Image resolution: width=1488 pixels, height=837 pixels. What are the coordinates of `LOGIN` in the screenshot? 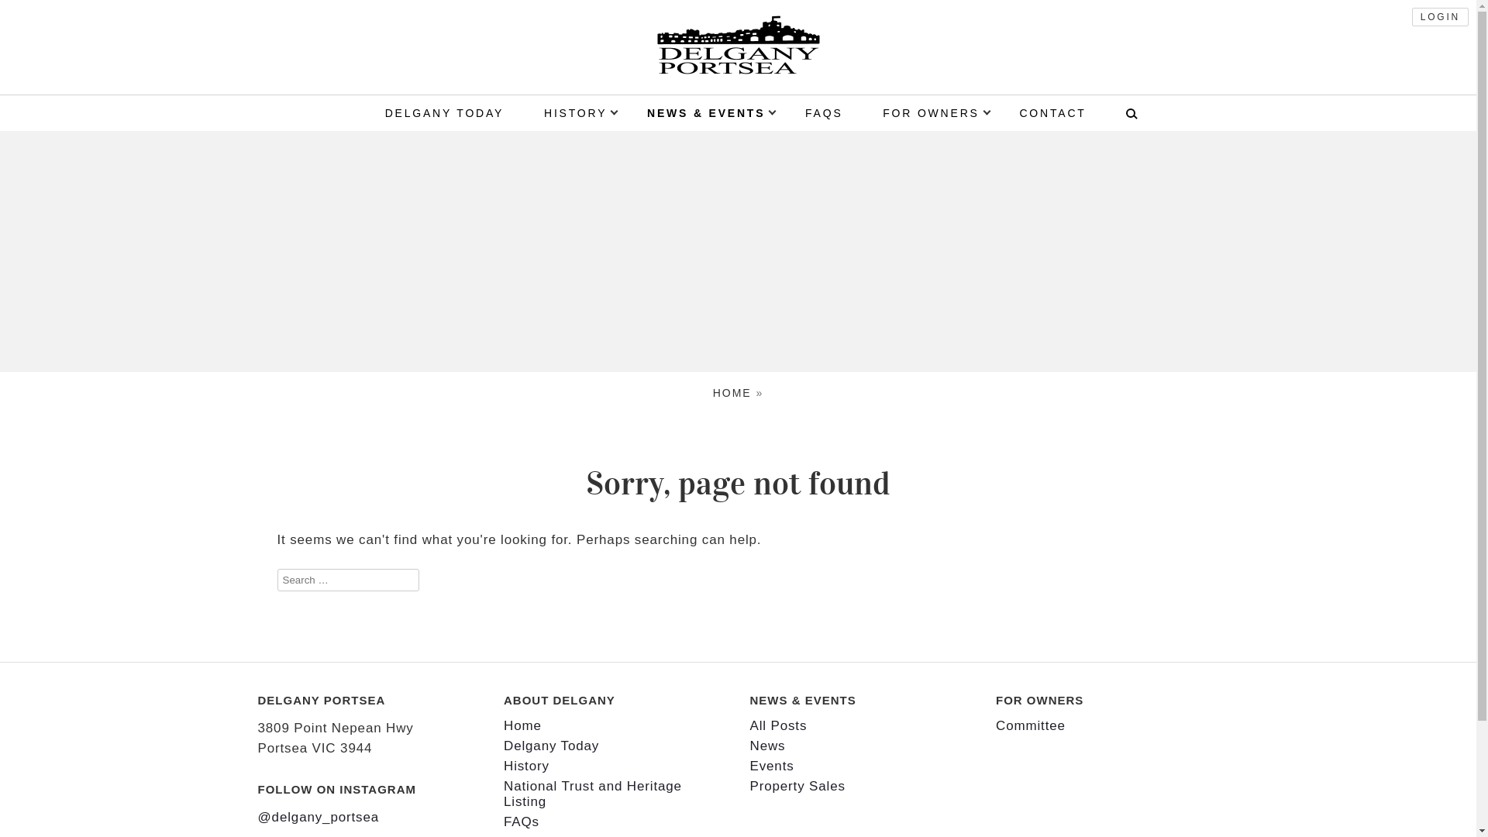 It's located at (1440, 17).